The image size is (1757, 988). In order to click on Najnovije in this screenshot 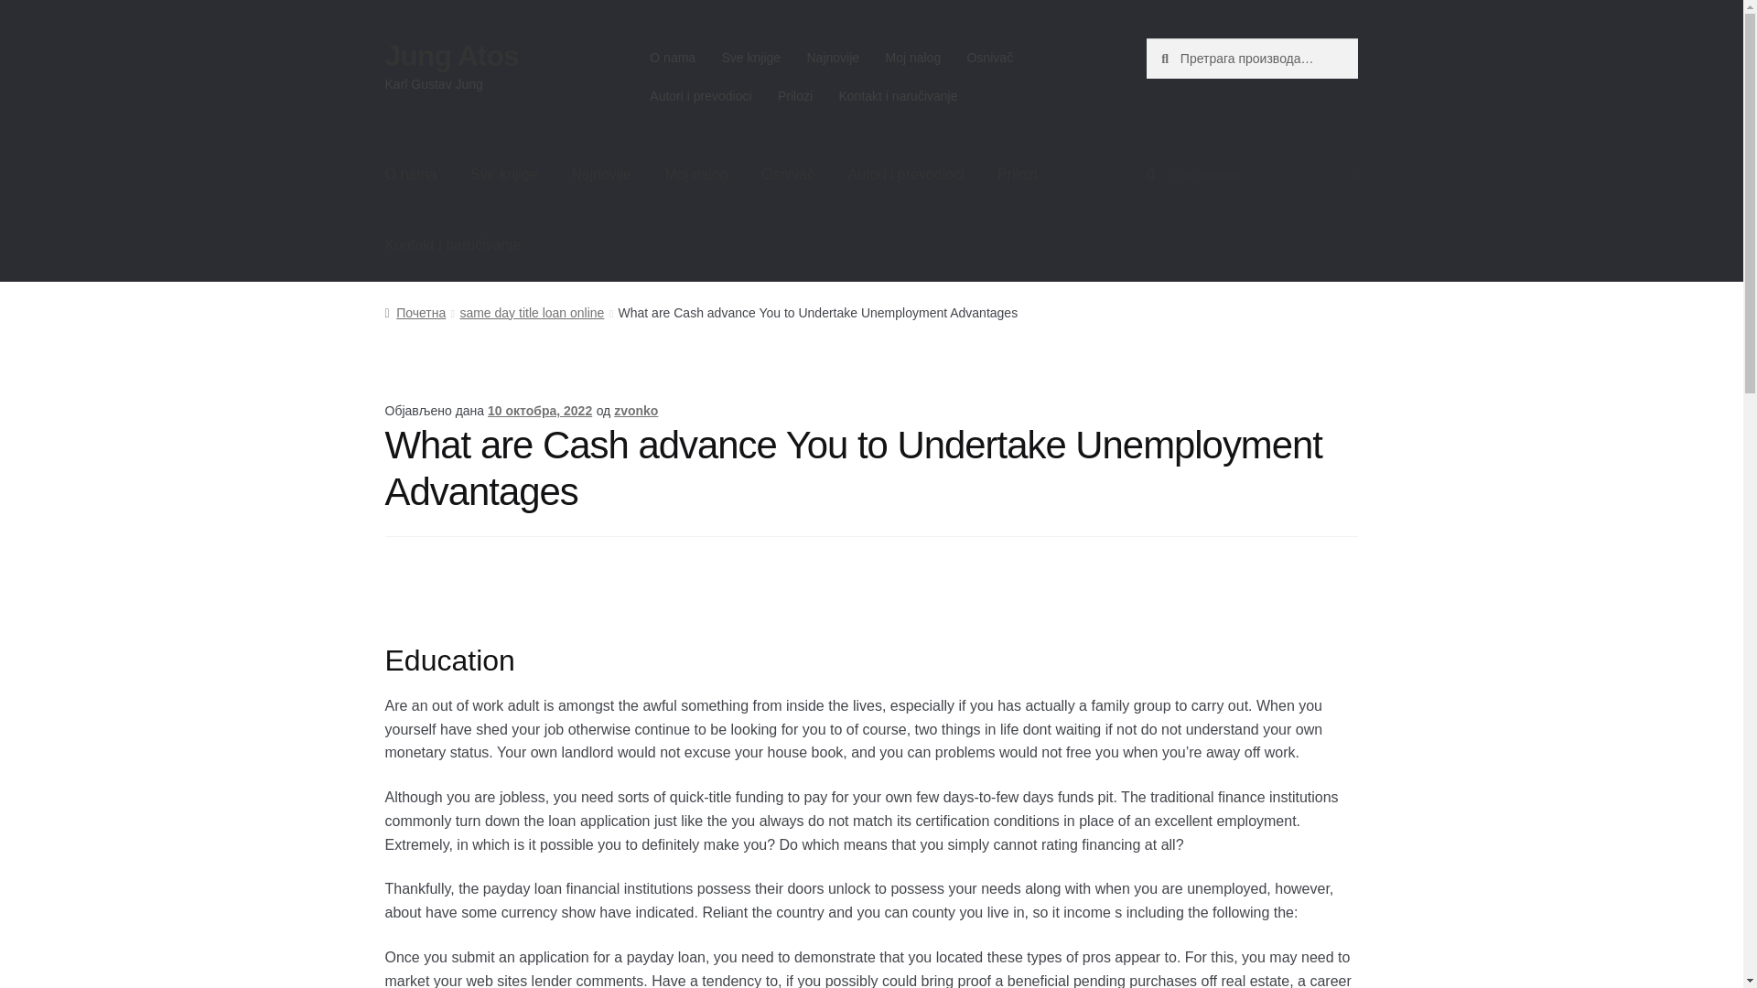, I will do `click(833, 58)`.